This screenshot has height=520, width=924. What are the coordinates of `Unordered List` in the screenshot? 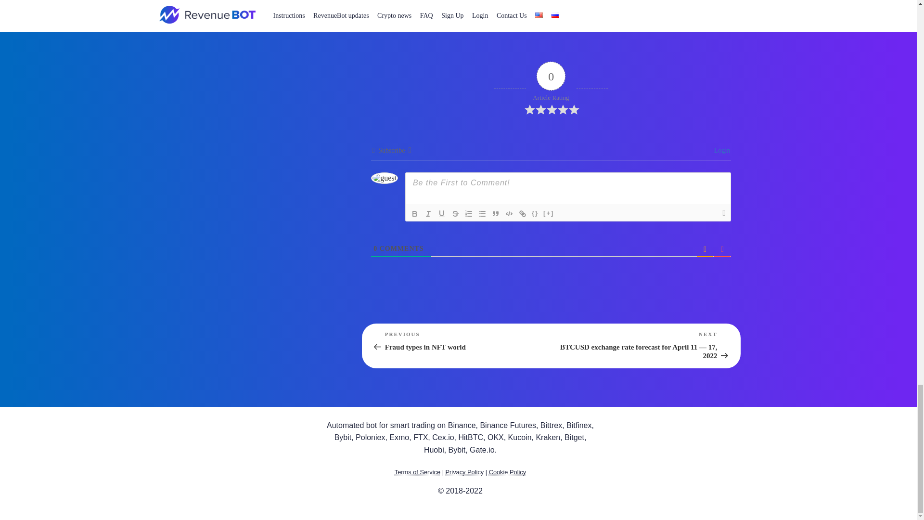 It's located at (482, 214).